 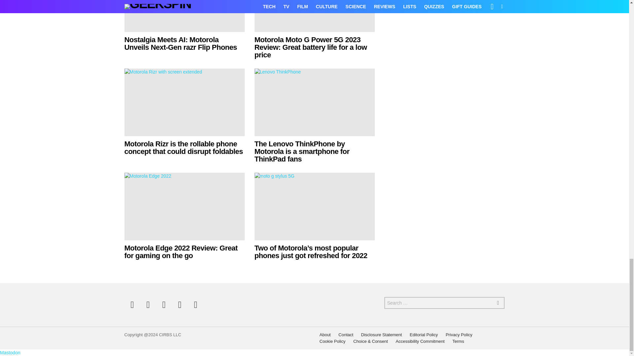 I want to click on Motorola Edge 2022 Review: Great for gaming on the go, so click(x=184, y=206).